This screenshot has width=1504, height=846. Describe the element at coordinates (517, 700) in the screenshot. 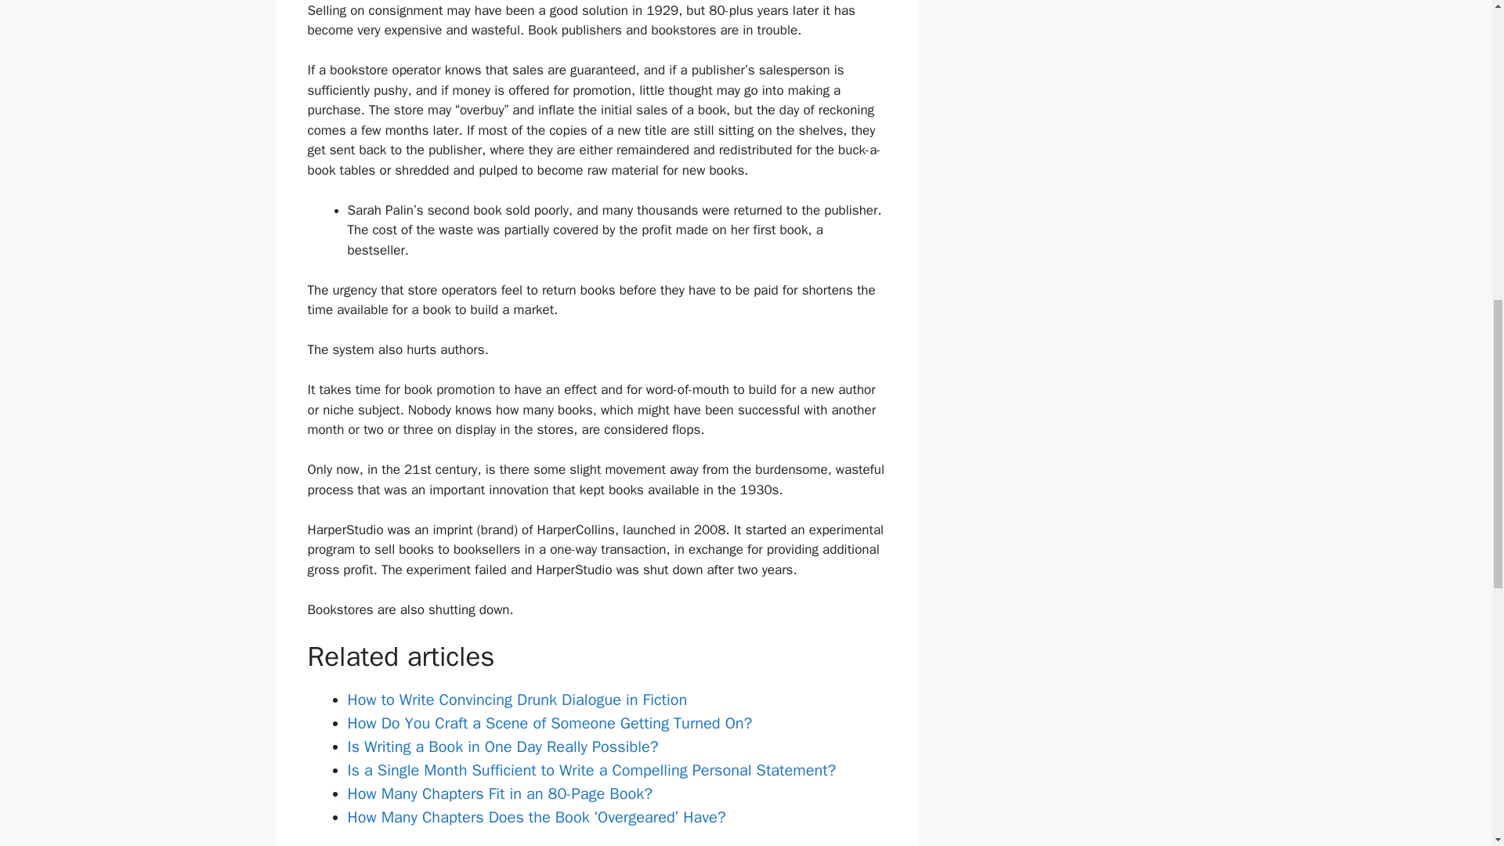

I see `How to Write Convincing Drunk Dialogue in Fiction` at that location.